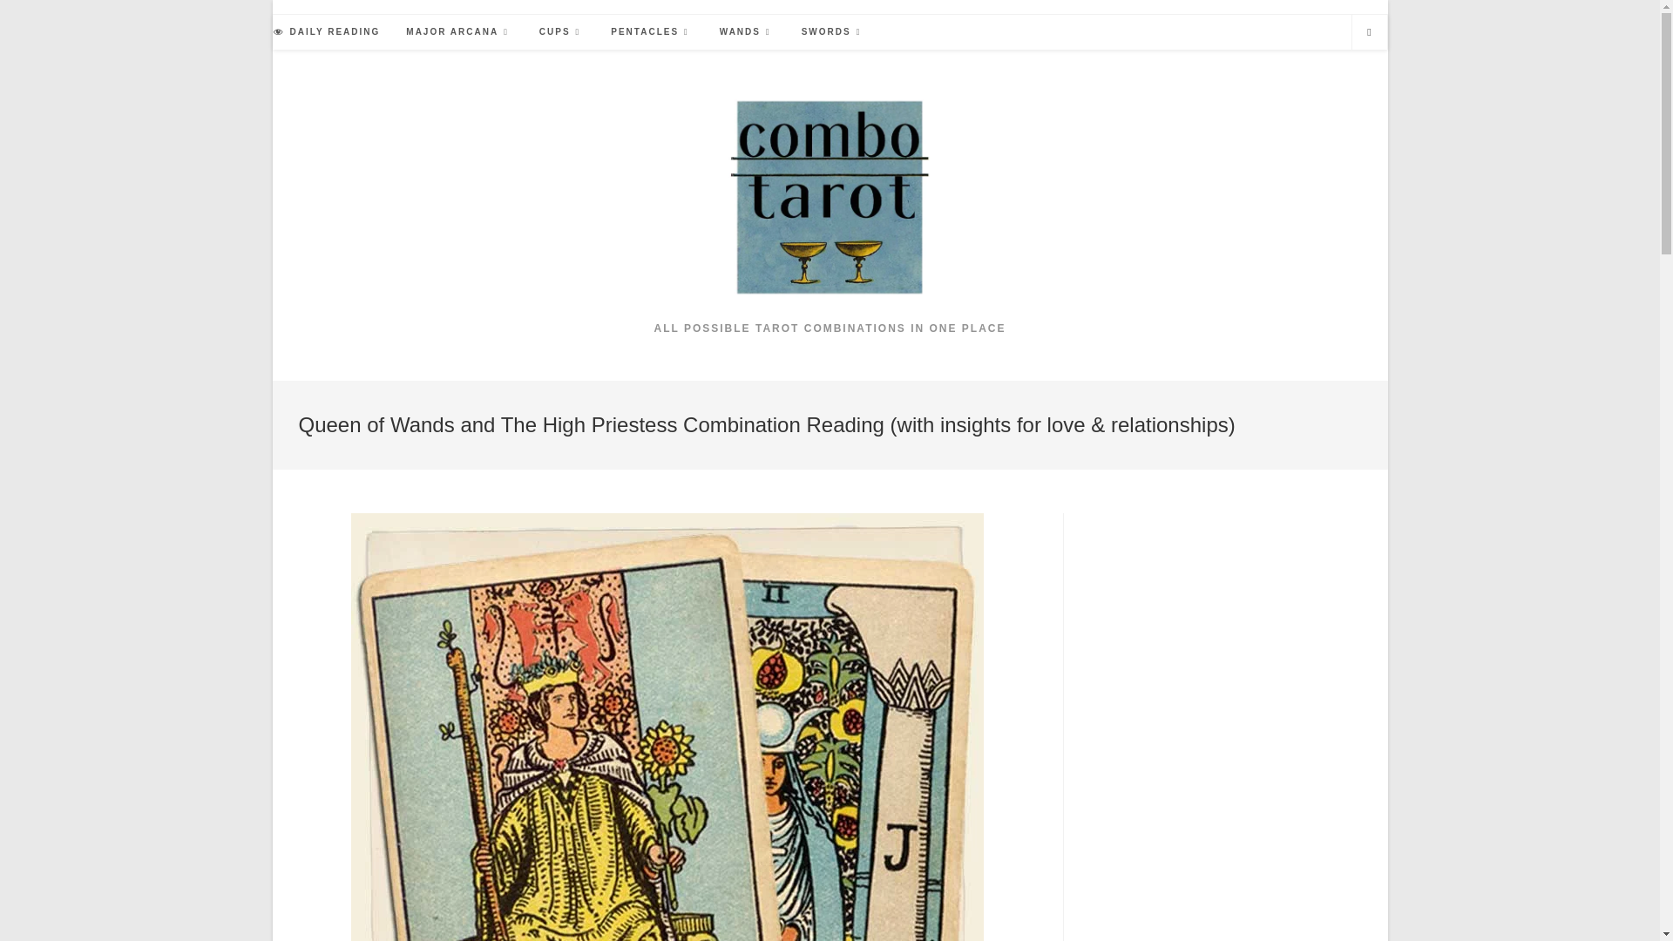 The width and height of the screenshot is (1673, 941). What do you see at coordinates (326, 32) in the screenshot?
I see `DAILY READING` at bounding box center [326, 32].